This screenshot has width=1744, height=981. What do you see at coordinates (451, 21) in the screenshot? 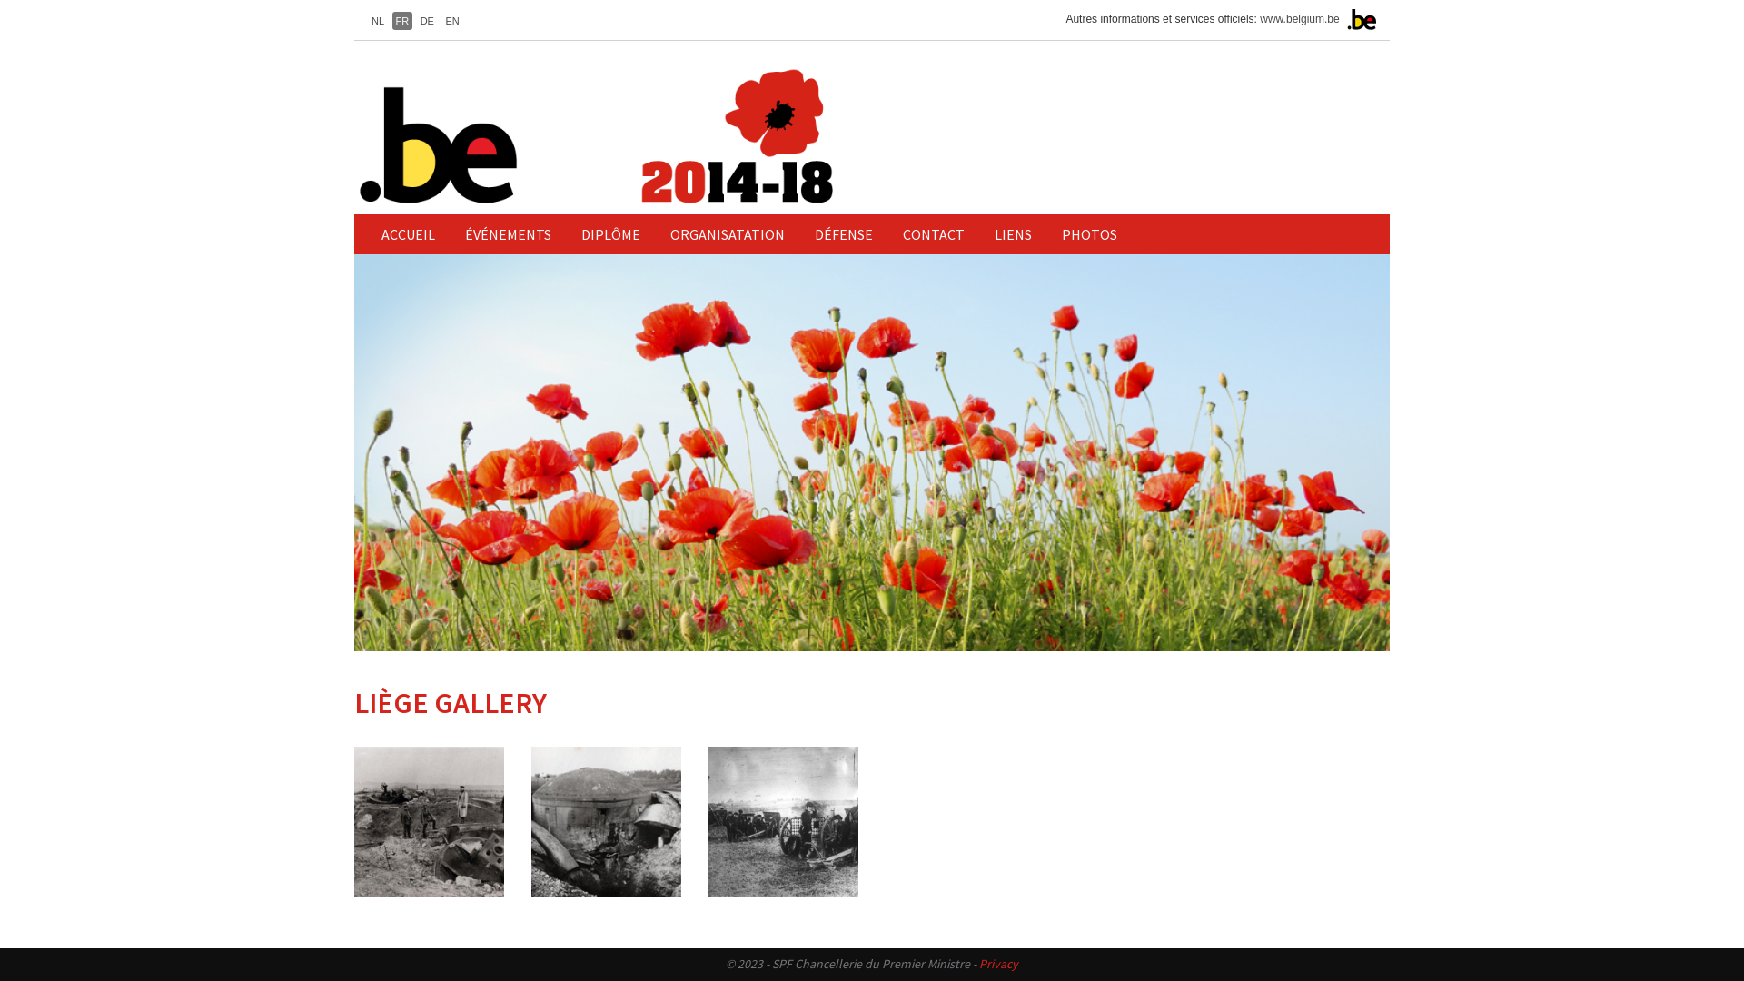
I see `EN` at bounding box center [451, 21].